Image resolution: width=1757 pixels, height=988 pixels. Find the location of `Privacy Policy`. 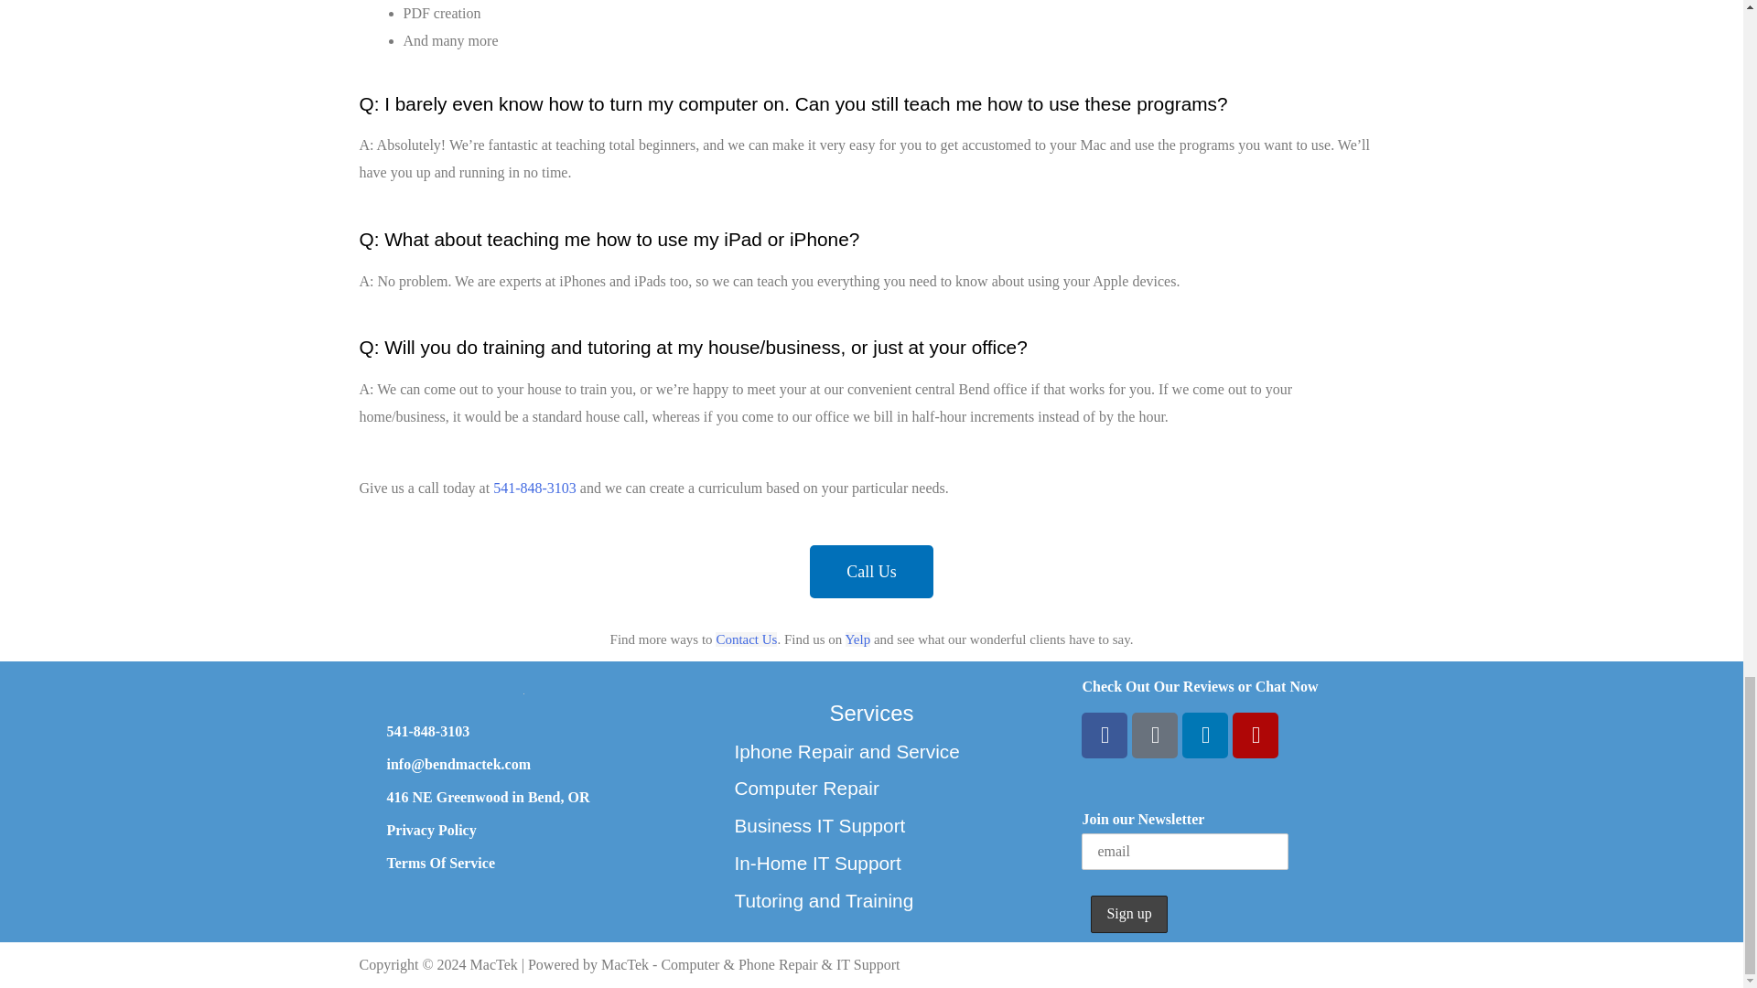

Privacy Policy is located at coordinates (431, 829).